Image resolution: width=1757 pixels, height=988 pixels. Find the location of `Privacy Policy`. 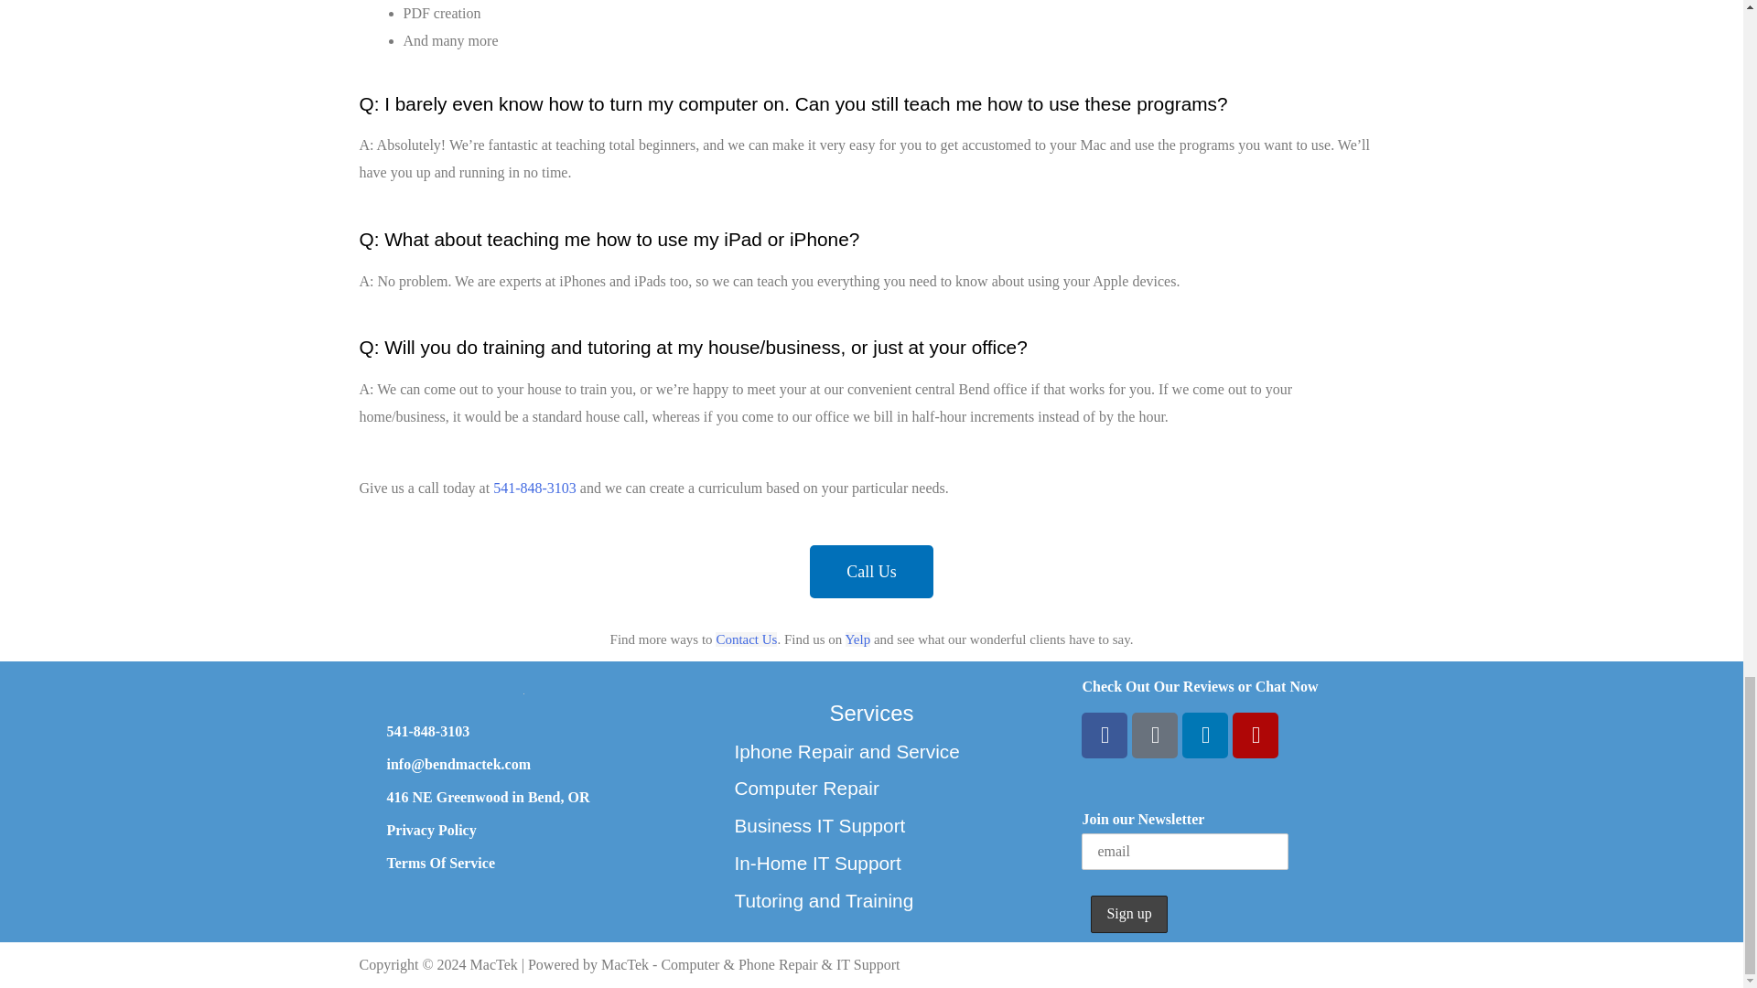

Privacy Policy is located at coordinates (431, 829).